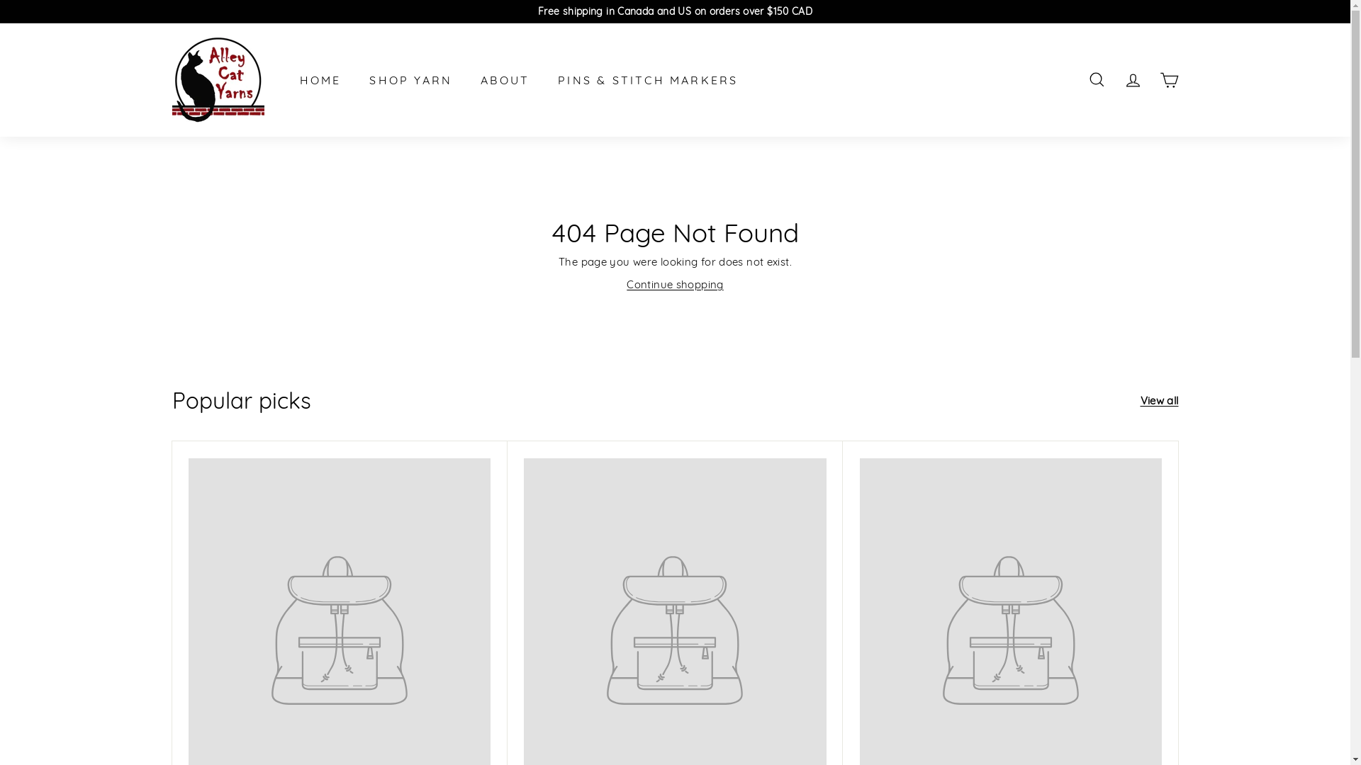  I want to click on PINS & STITCH MARKERS, so click(648, 80).